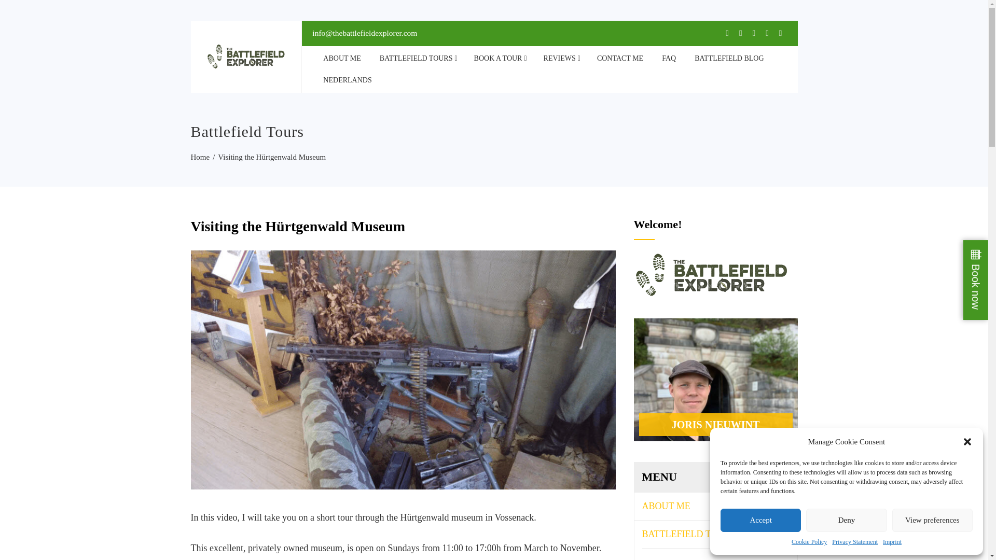 The image size is (996, 560). Describe the element at coordinates (933, 520) in the screenshot. I see `View preferences` at that location.